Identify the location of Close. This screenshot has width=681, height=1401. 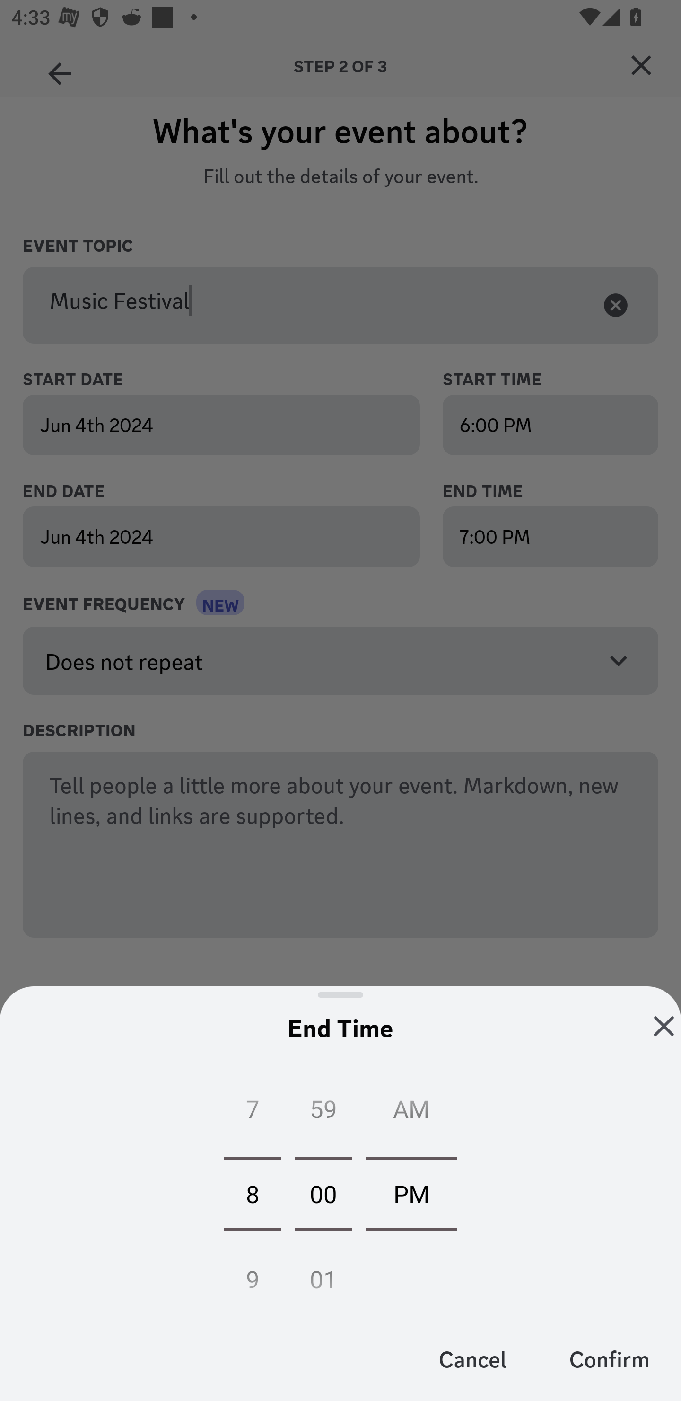
(664, 1026).